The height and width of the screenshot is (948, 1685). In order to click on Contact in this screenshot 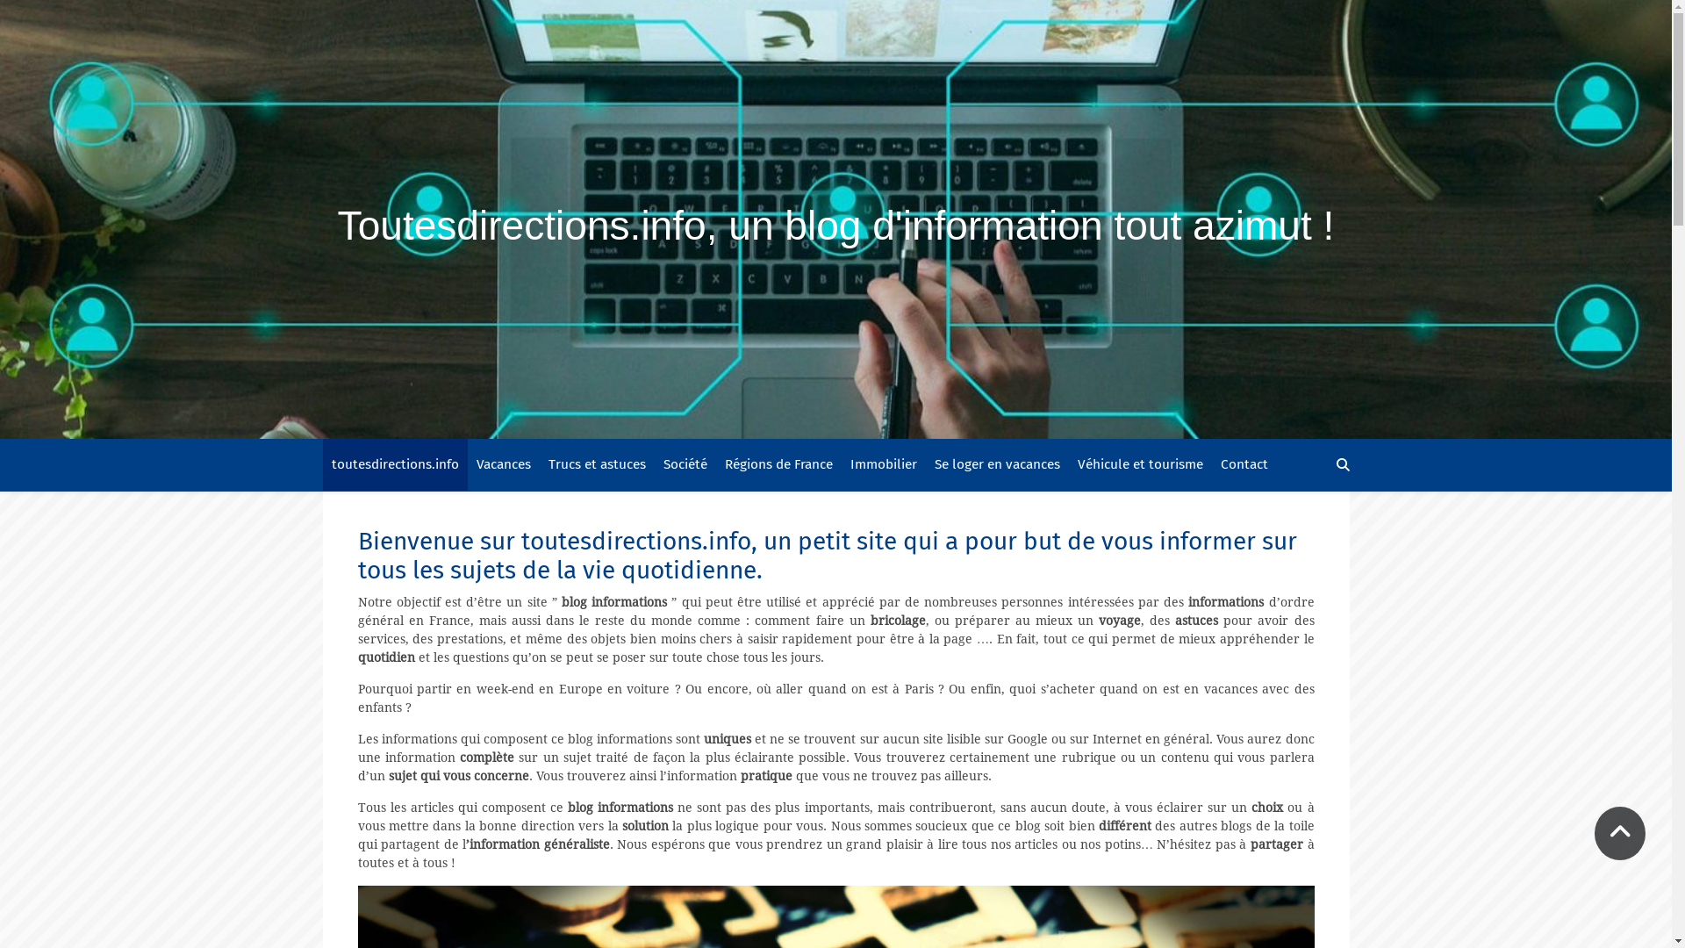, I will do `click(1244, 465)`.